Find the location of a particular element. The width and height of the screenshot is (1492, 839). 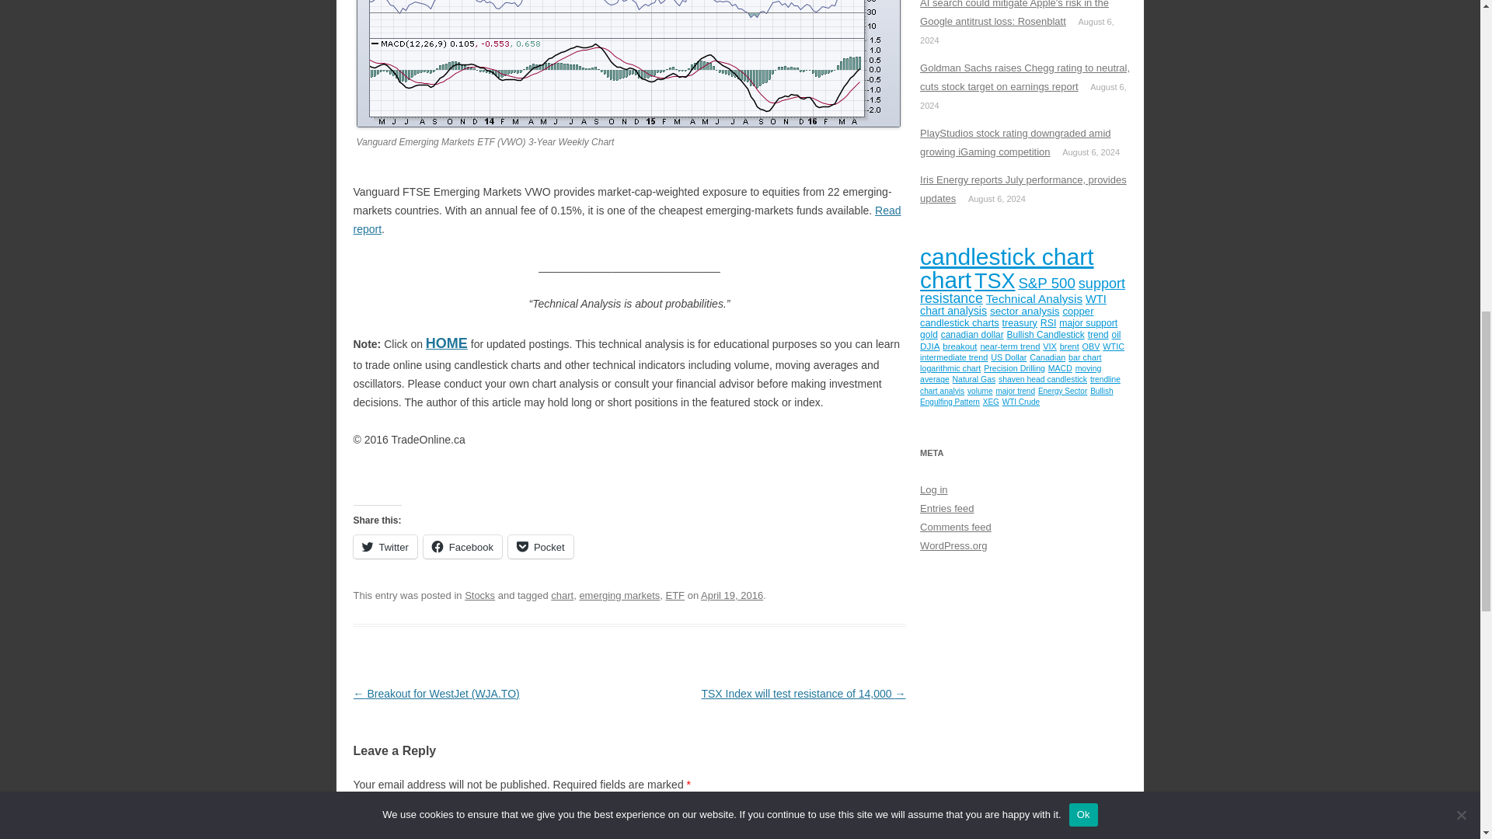

8:30 am is located at coordinates (732, 595).